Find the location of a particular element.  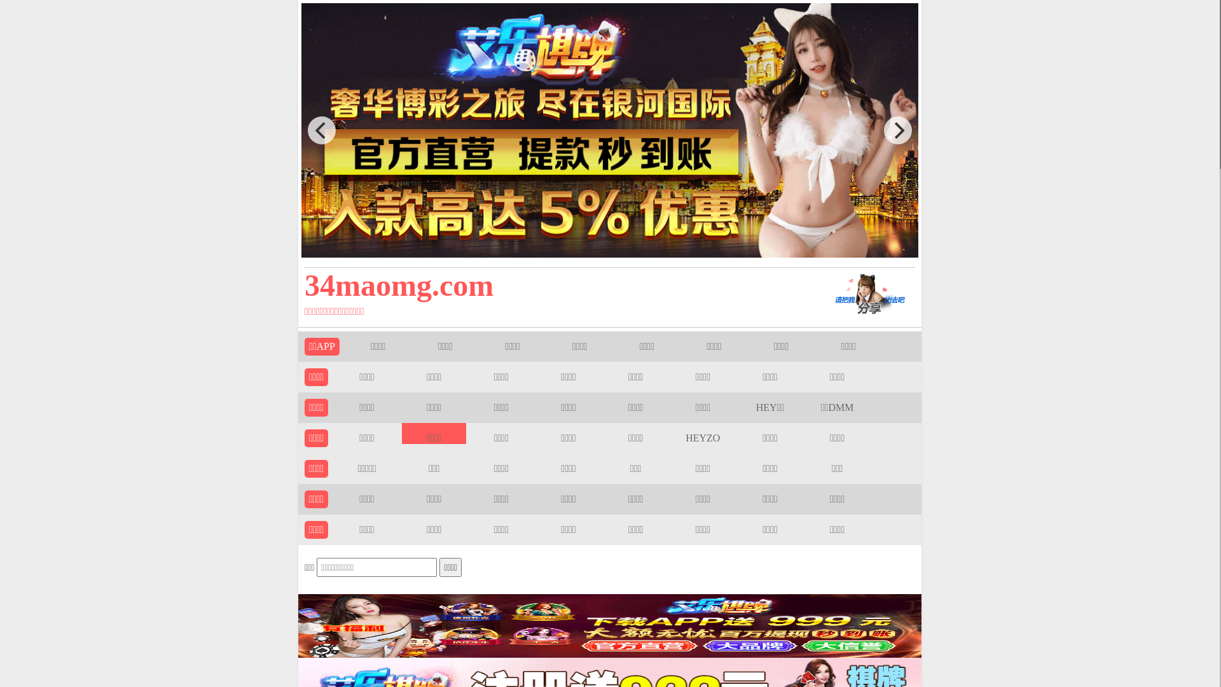

HEYZO is located at coordinates (703, 438).